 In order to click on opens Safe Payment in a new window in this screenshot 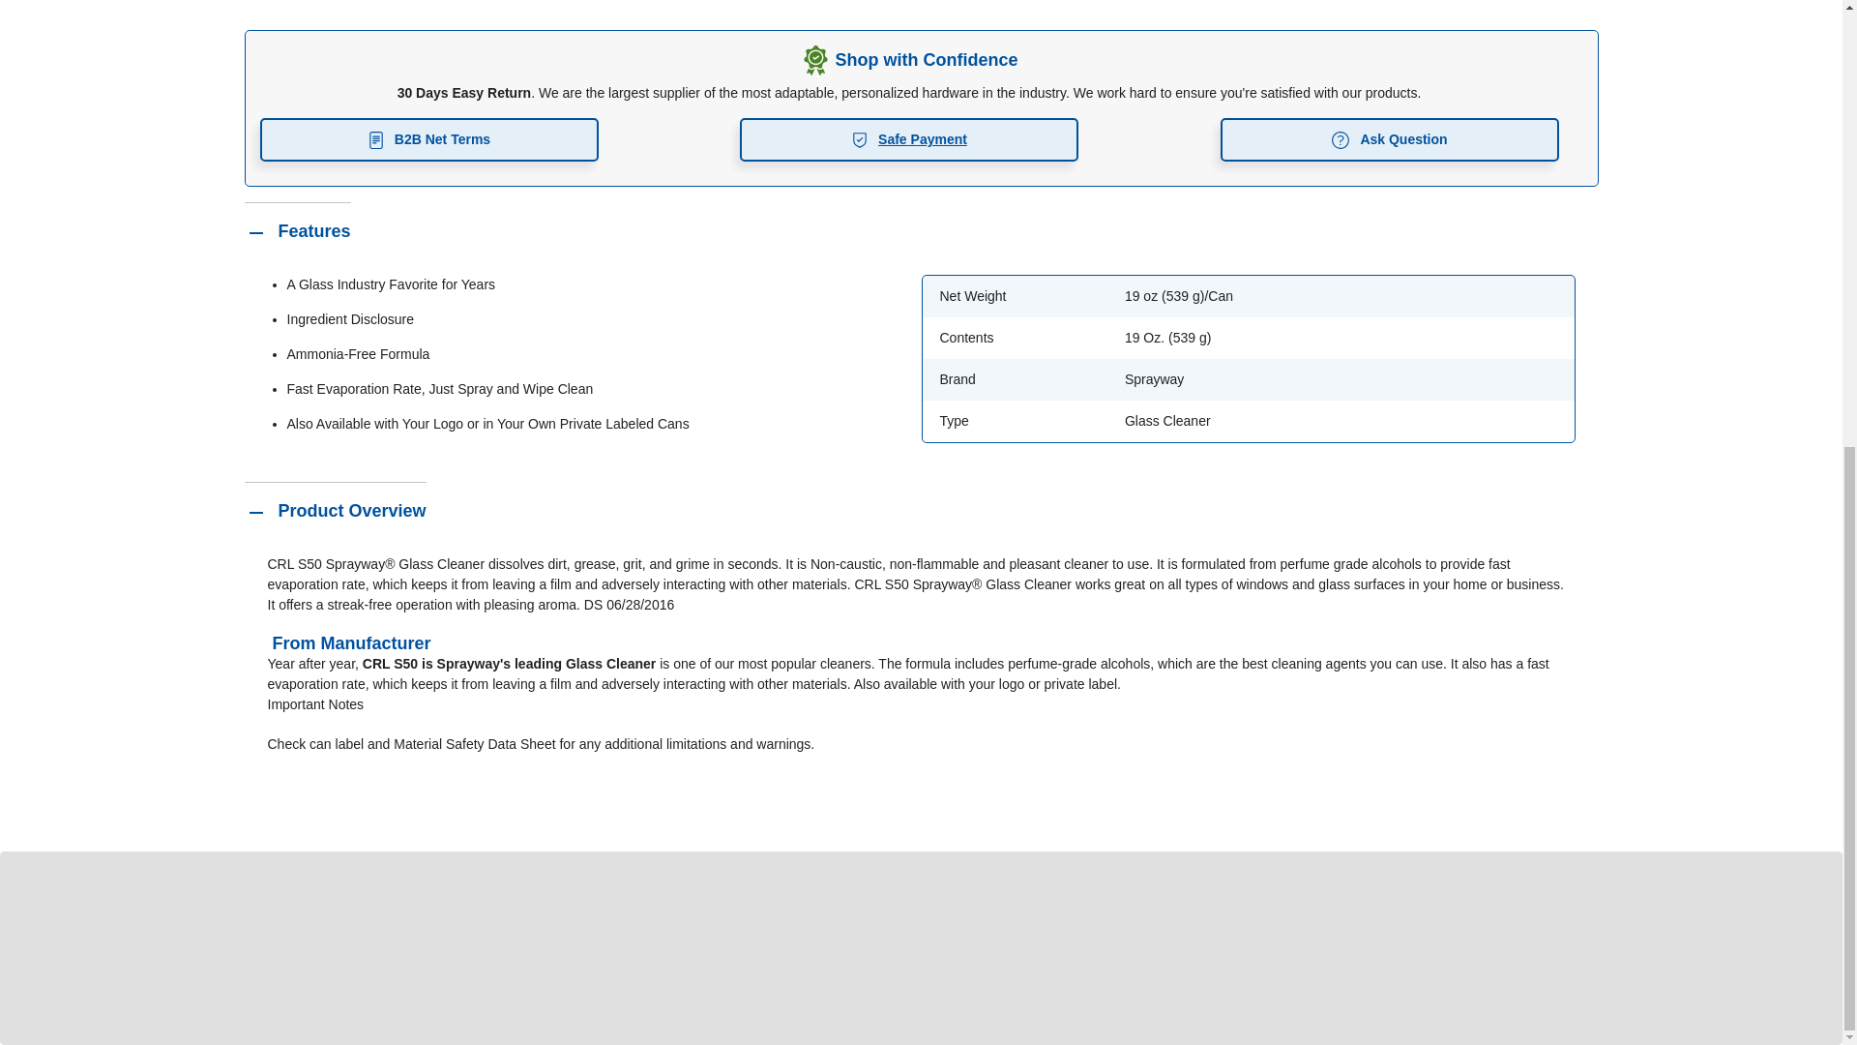, I will do `click(909, 139)`.